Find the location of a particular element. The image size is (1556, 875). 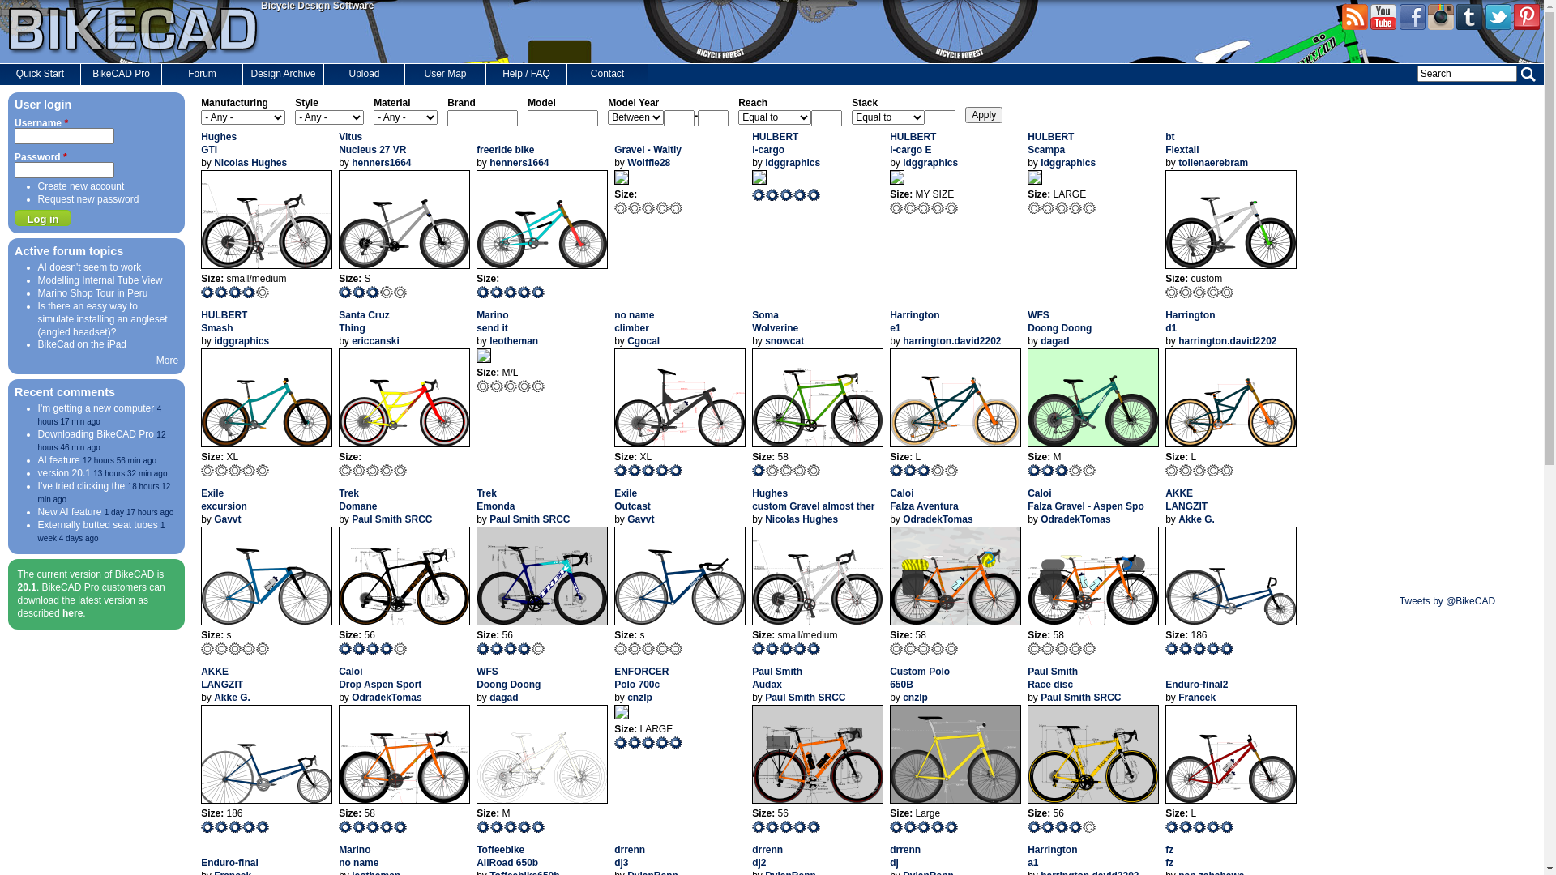

Give freeride bike 1/5 is located at coordinates (483, 292).